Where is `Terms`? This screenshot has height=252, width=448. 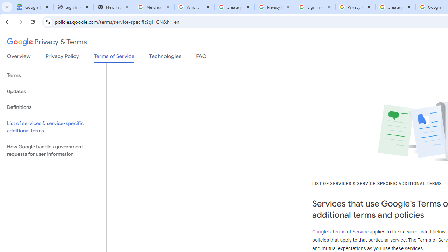
Terms is located at coordinates (53, 76).